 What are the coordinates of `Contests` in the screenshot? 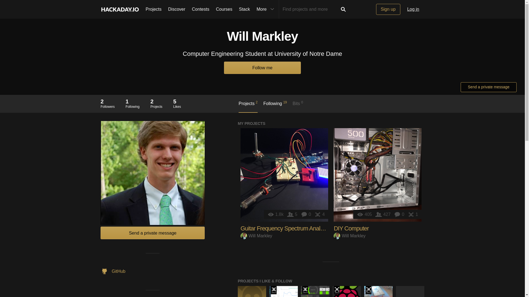 It's located at (201, 9).